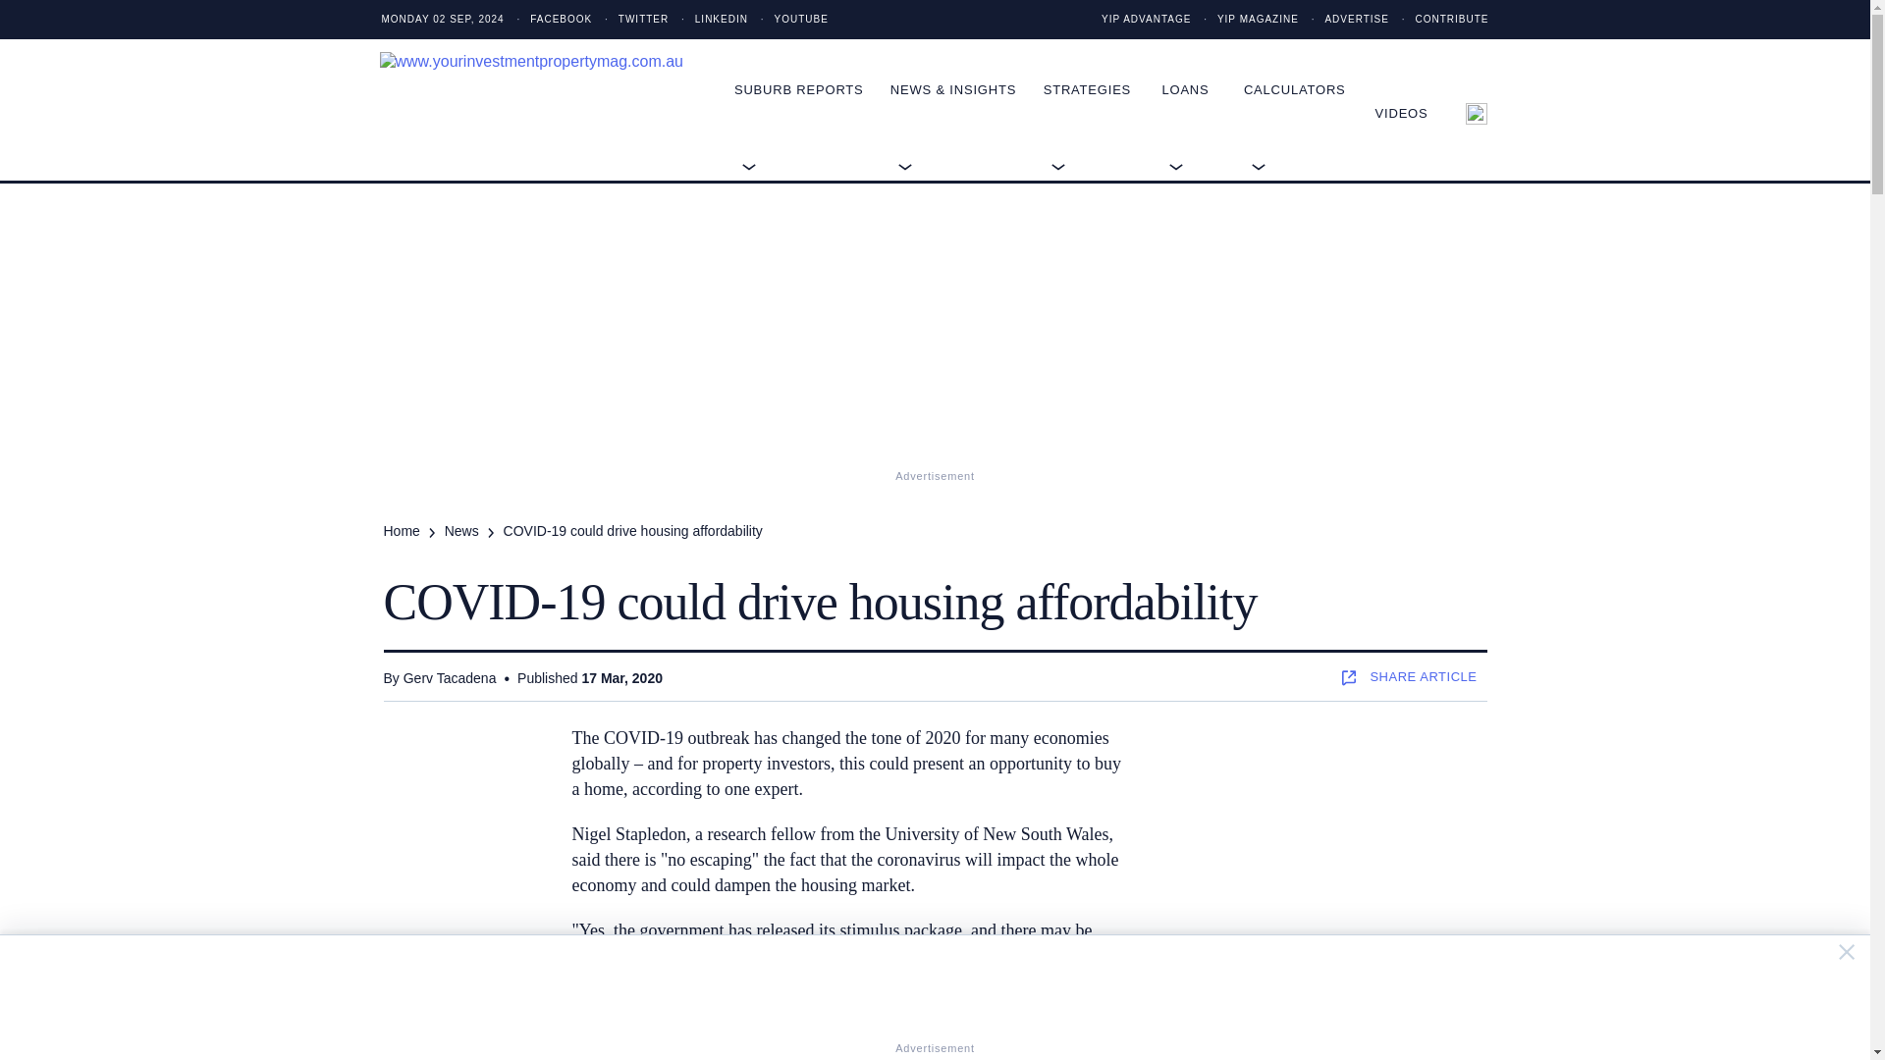 Image resolution: width=1885 pixels, height=1060 pixels. Describe the element at coordinates (549, 20) in the screenshot. I see `FACEBOOK` at that location.